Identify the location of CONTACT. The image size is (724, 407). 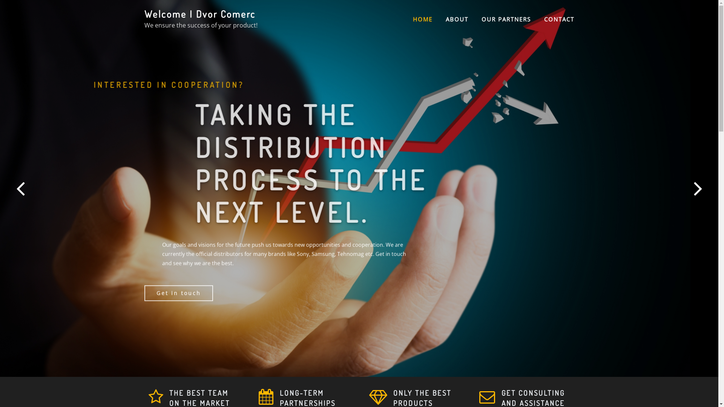
(559, 19).